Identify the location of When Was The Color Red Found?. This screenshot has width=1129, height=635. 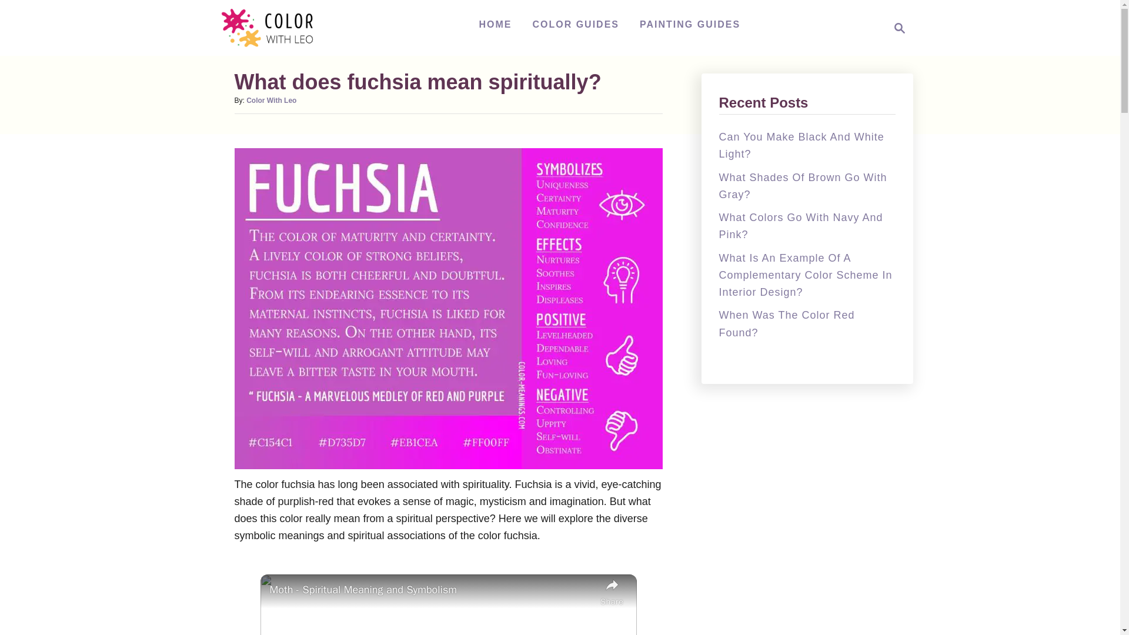
(900, 28).